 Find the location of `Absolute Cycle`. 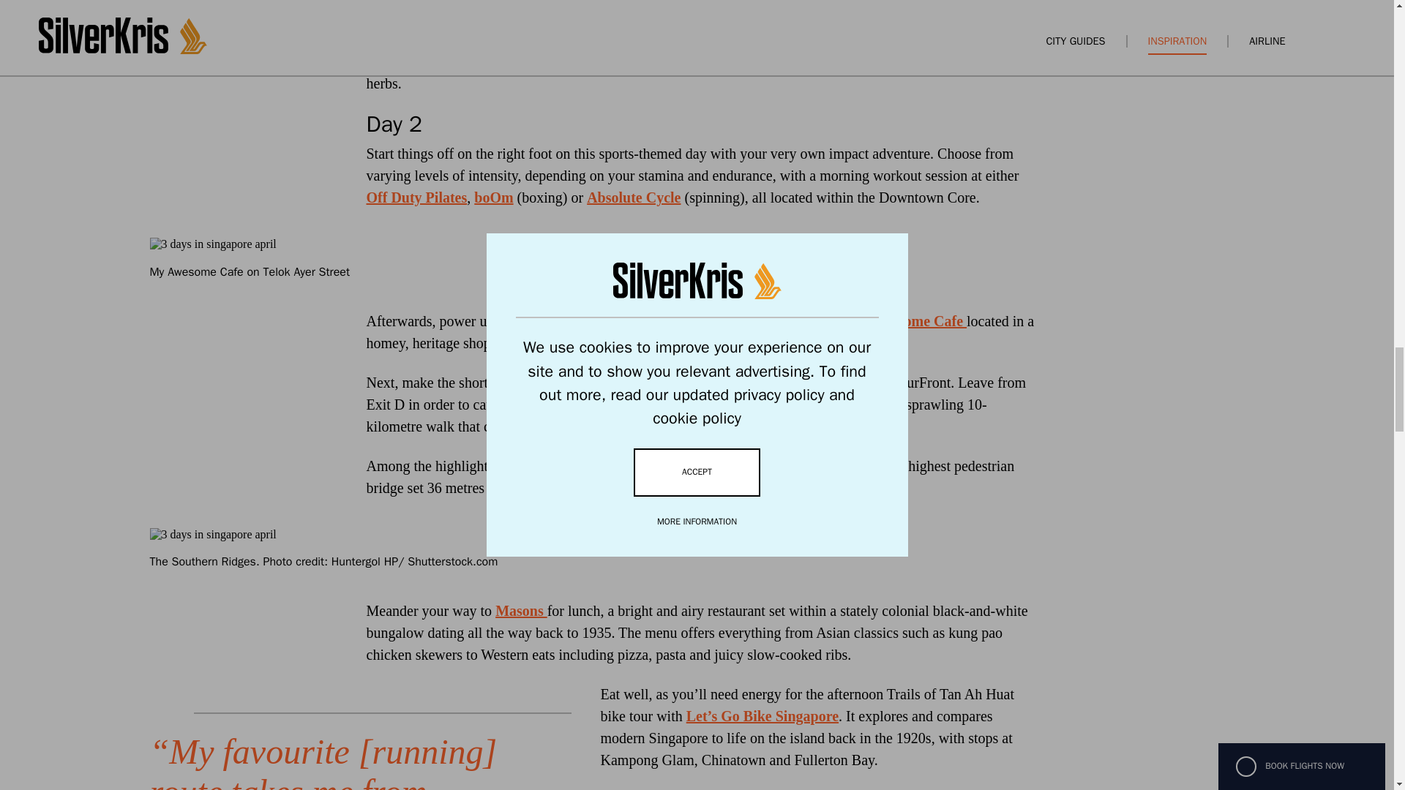

Absolute Cycle is located at coordinates (634, 197).